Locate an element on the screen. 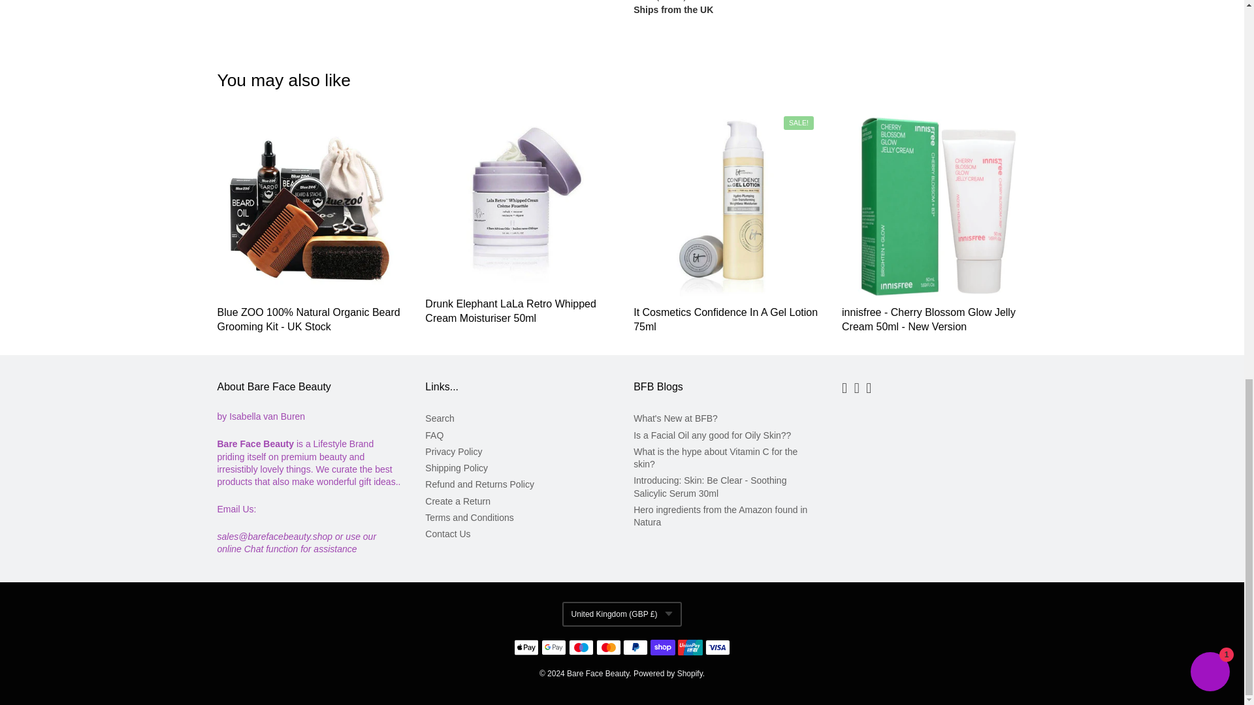 The height and width of the screenshot is (705, 1254). Mastercard is located at coordinates (609, 648).